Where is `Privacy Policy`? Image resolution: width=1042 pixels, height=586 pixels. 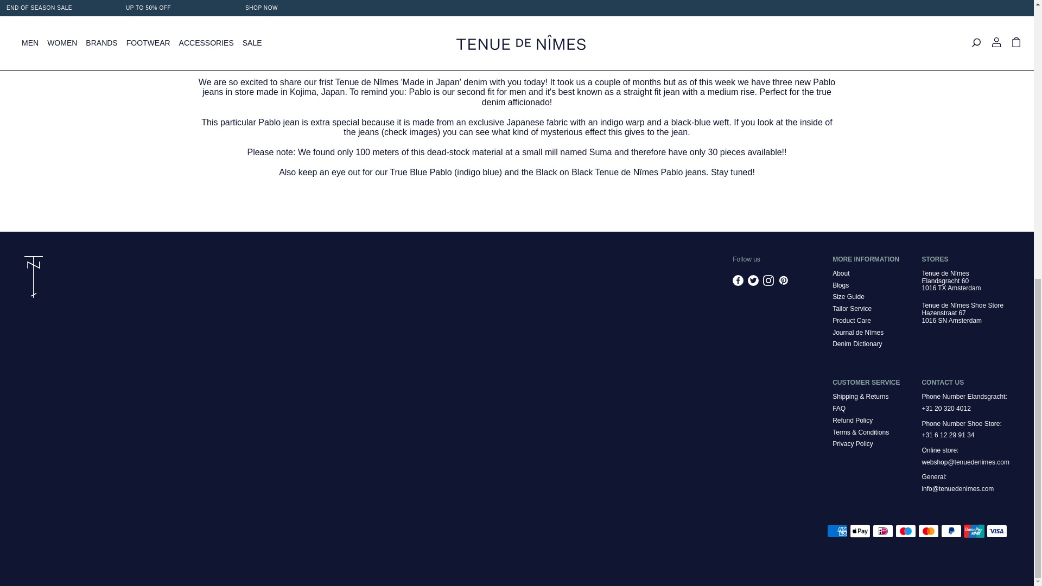 Privacy Policy is located at coordinates (853, 444).